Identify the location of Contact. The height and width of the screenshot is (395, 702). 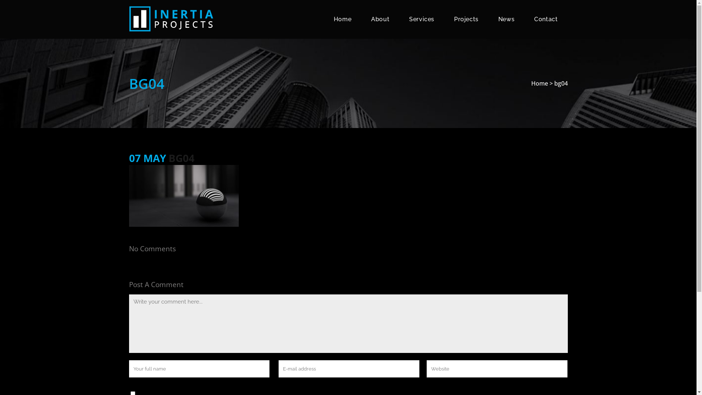
(546, 19).